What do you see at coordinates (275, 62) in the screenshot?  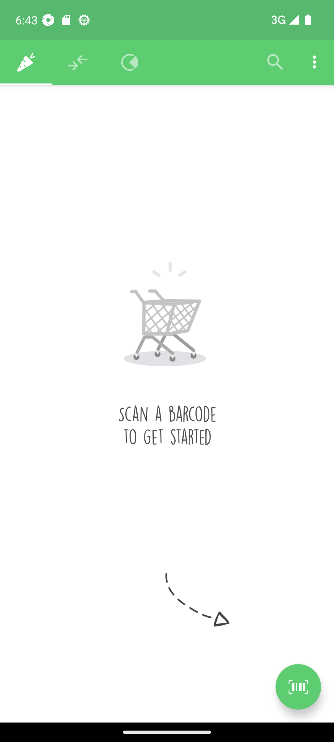 I see `Filter` at bounding box center [275, 62].